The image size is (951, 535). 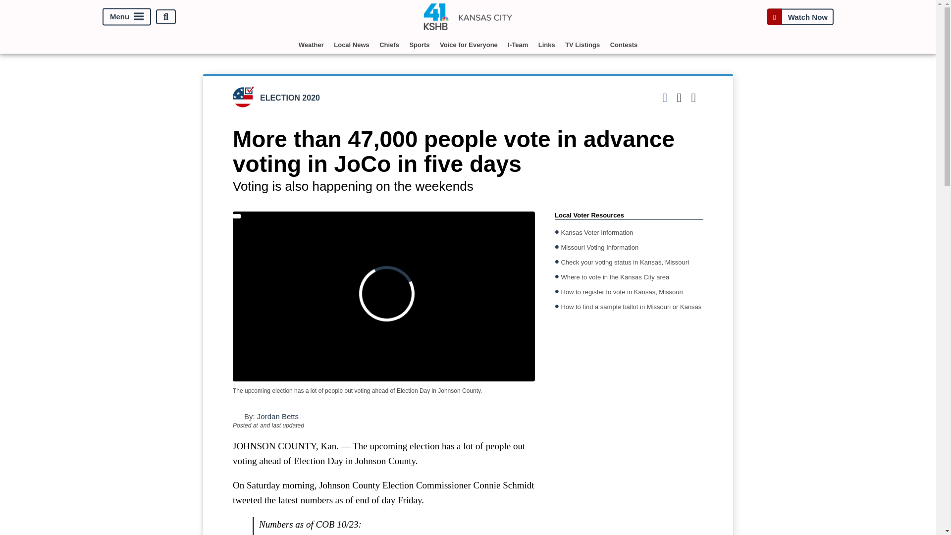 What do you see at coordinates (127, 17) in the screenshot?
I see `Menu` at bounding box center [127, 17].